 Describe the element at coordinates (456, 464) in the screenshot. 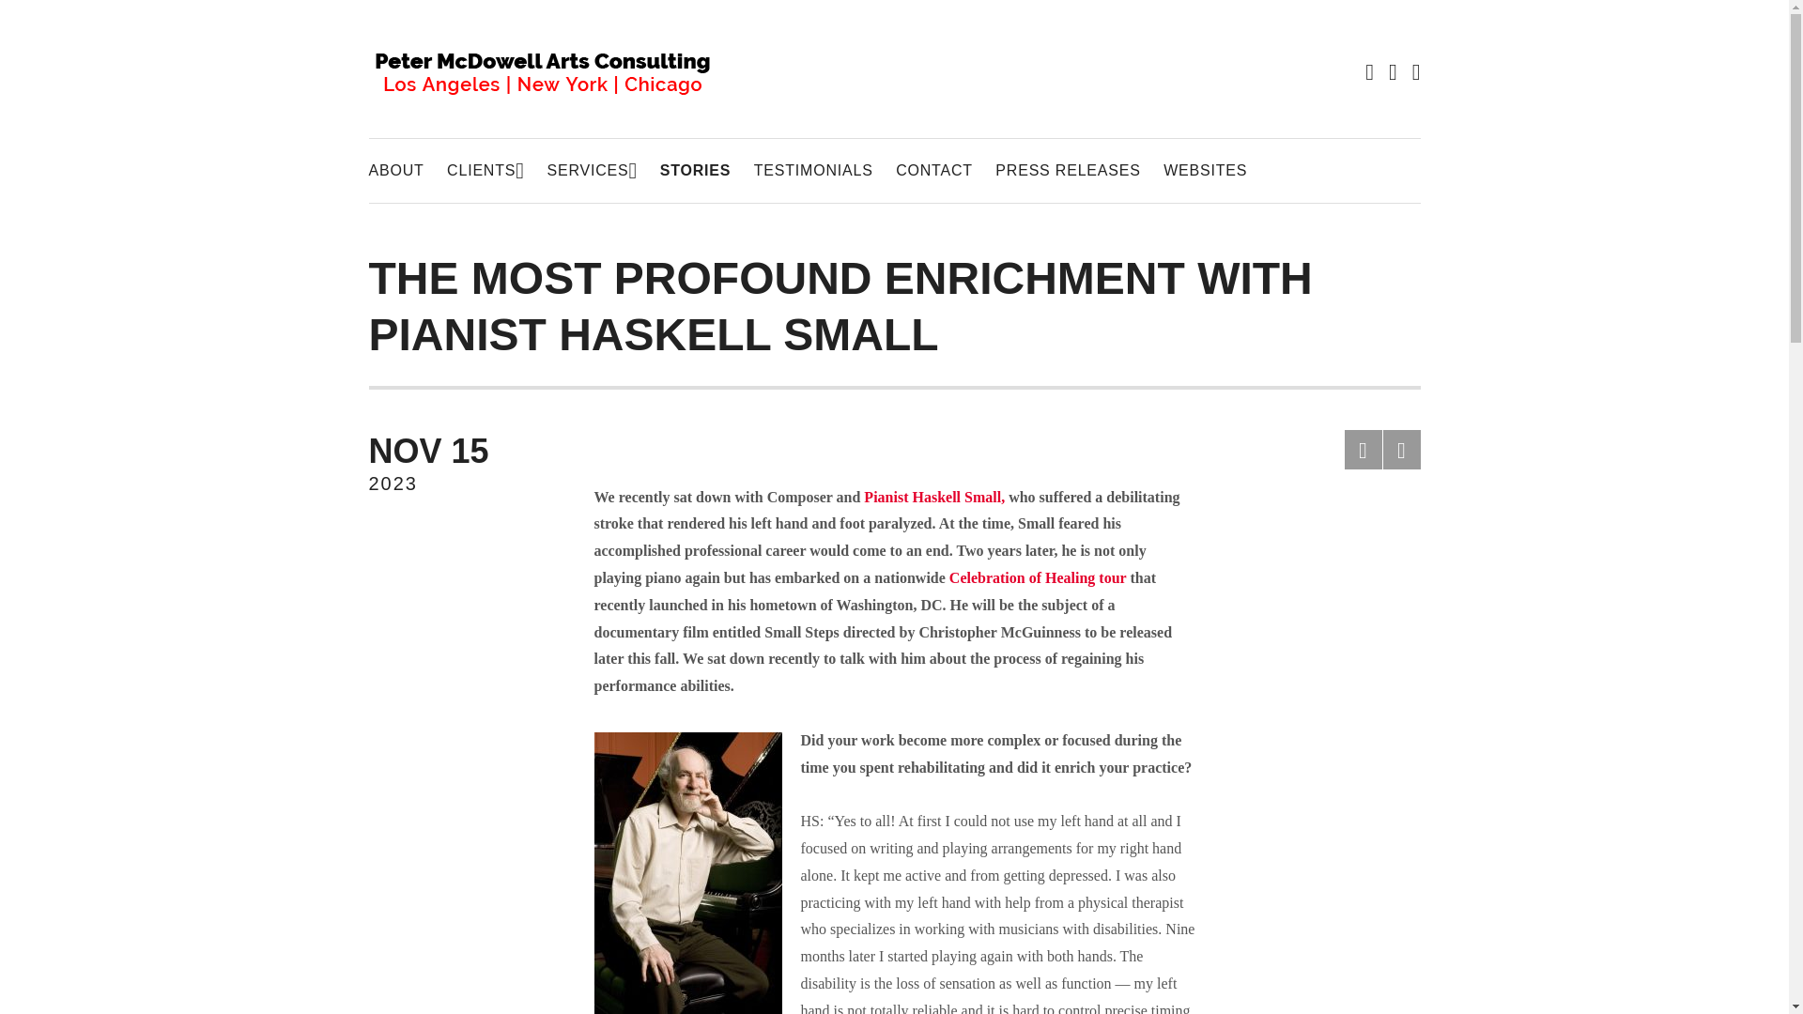

I see `CONTACT` at that location.